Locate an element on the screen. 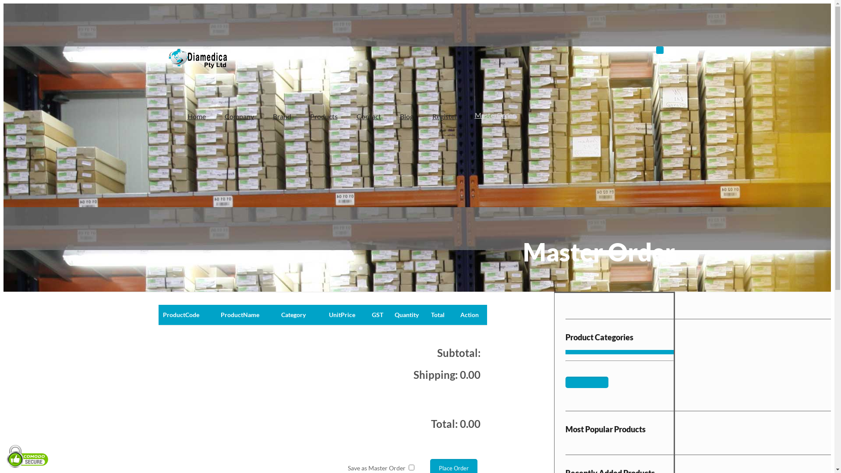 The width and height of the screenshot is (841, 473). Blog is located at coordinates (406, 116).